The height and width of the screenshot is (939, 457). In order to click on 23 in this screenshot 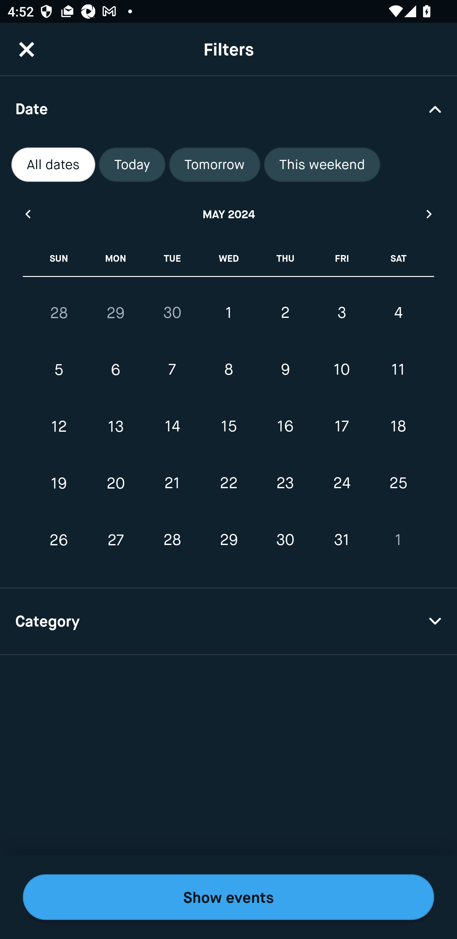, I will do `click(285, 483)`.